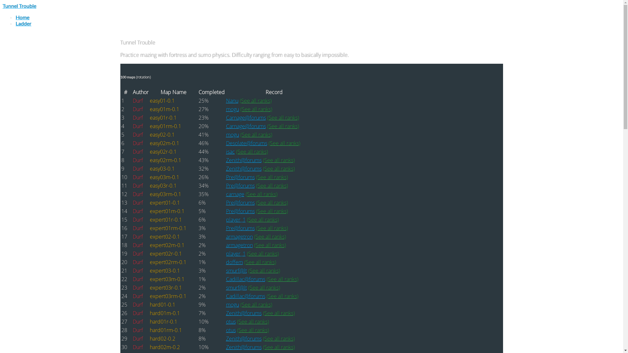  Describe the element at coordinates (240, 211) in the screenshot. I see `Pre@forums` at that location.